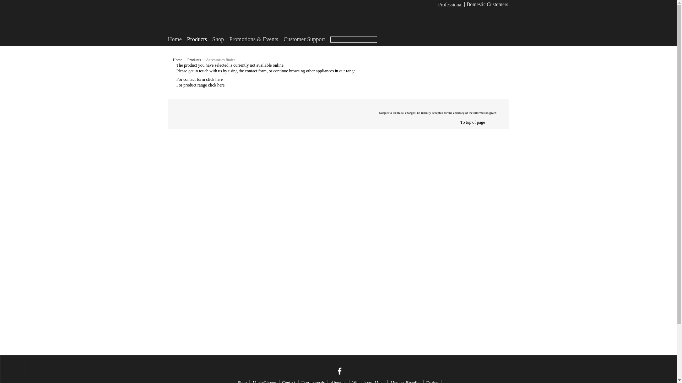 This screenshot has width=682, height=383. What do you see at coordinates (313, 382) in the screenshot?
I see `User manuals` at bounding box center [313, 382].